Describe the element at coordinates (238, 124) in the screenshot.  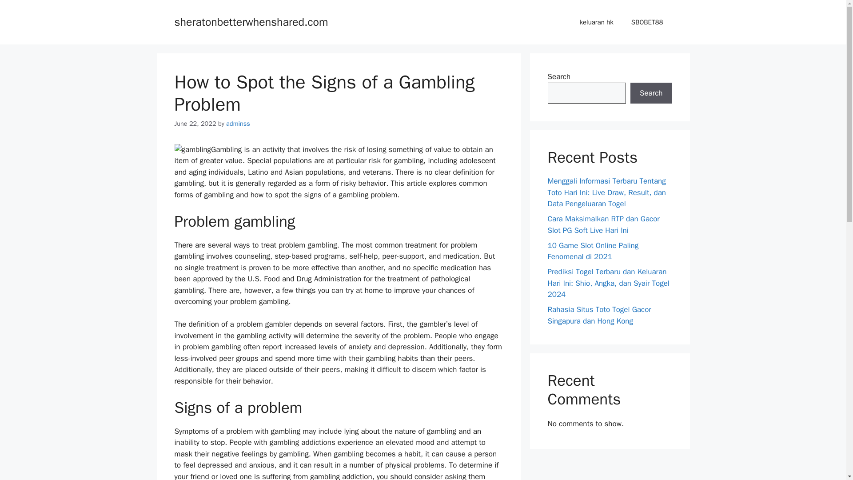
I see `View all posts by adminss` at that location.